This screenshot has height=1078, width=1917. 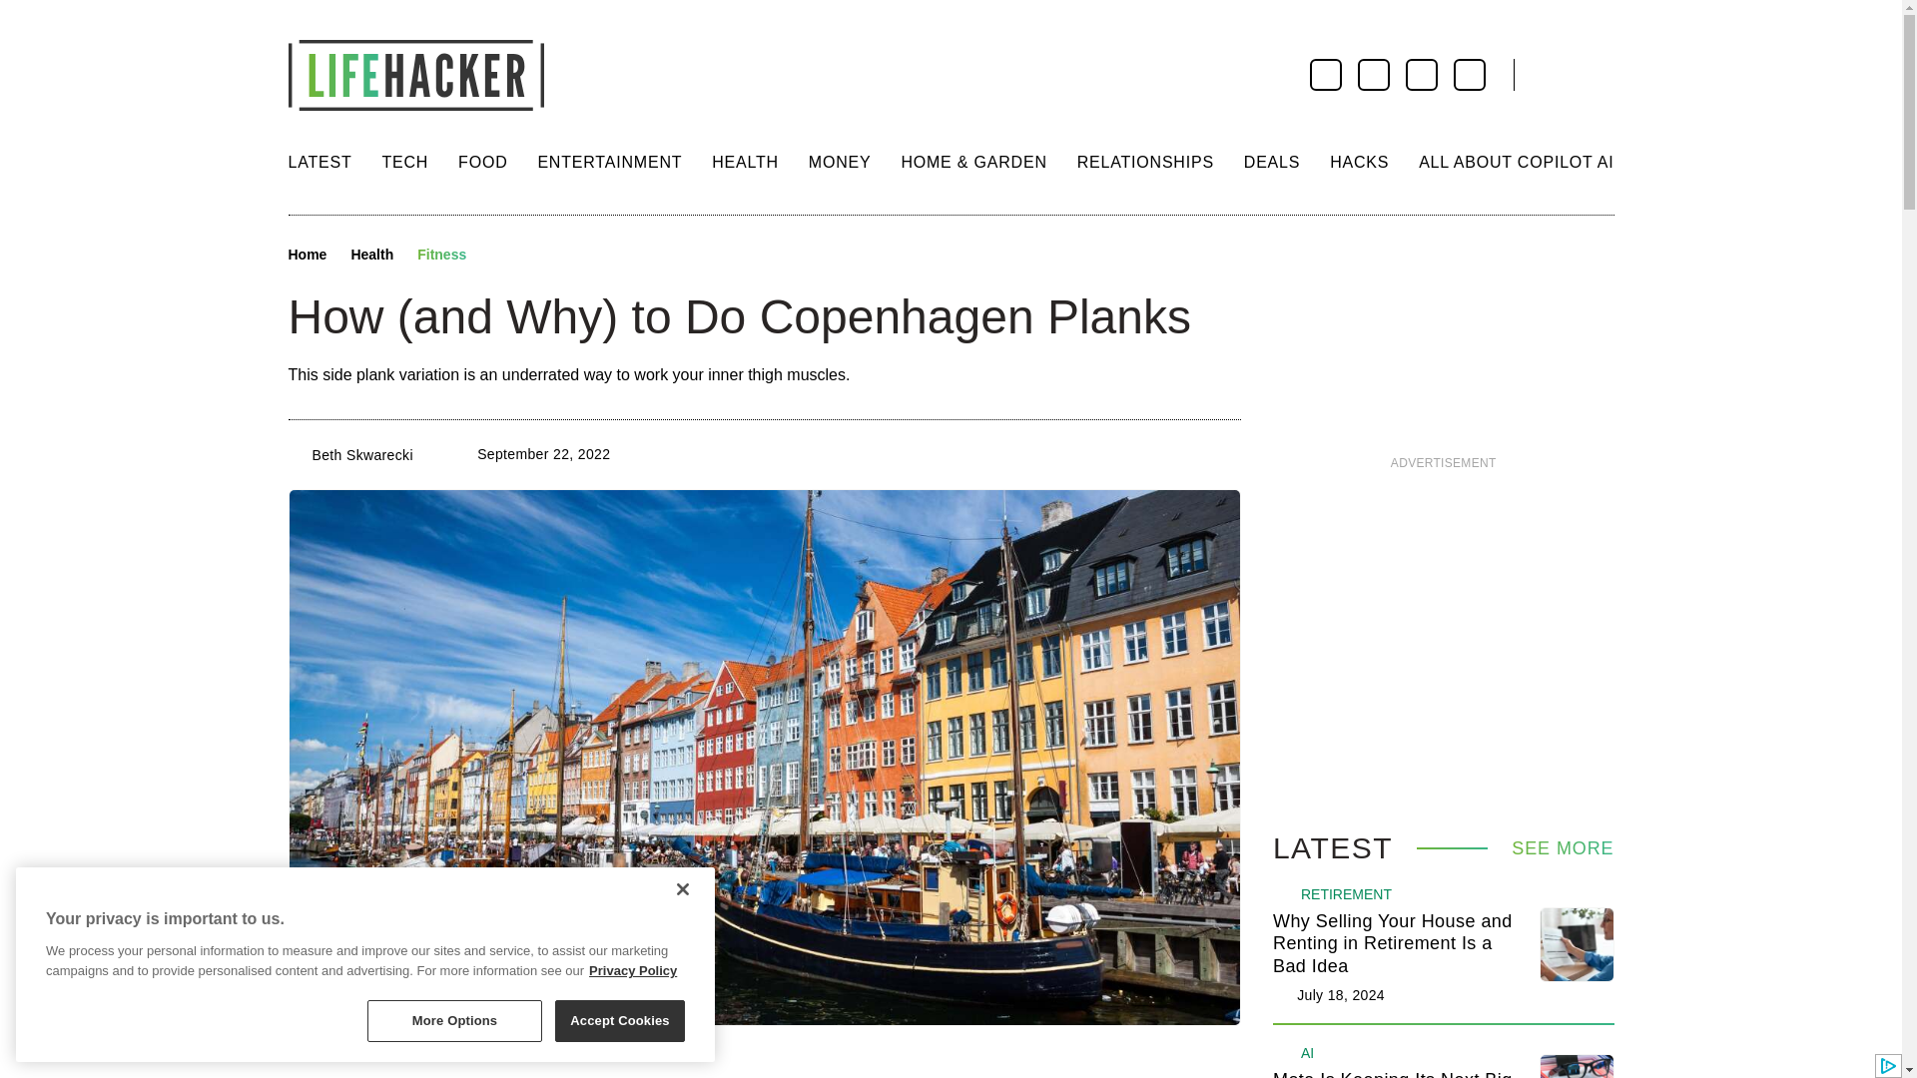 What do you see at coordinates (319, 162) in the screenshot?
I see `LATEST` at bounding box center [319, 162].